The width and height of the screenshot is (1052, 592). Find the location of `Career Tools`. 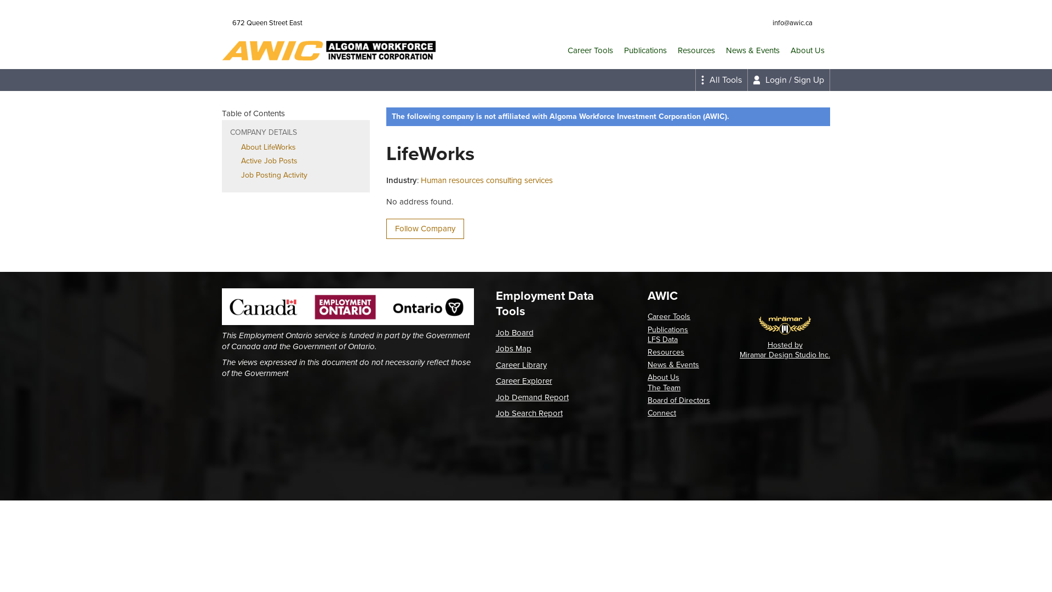

Career Tools is located at coordinates (669, 317).